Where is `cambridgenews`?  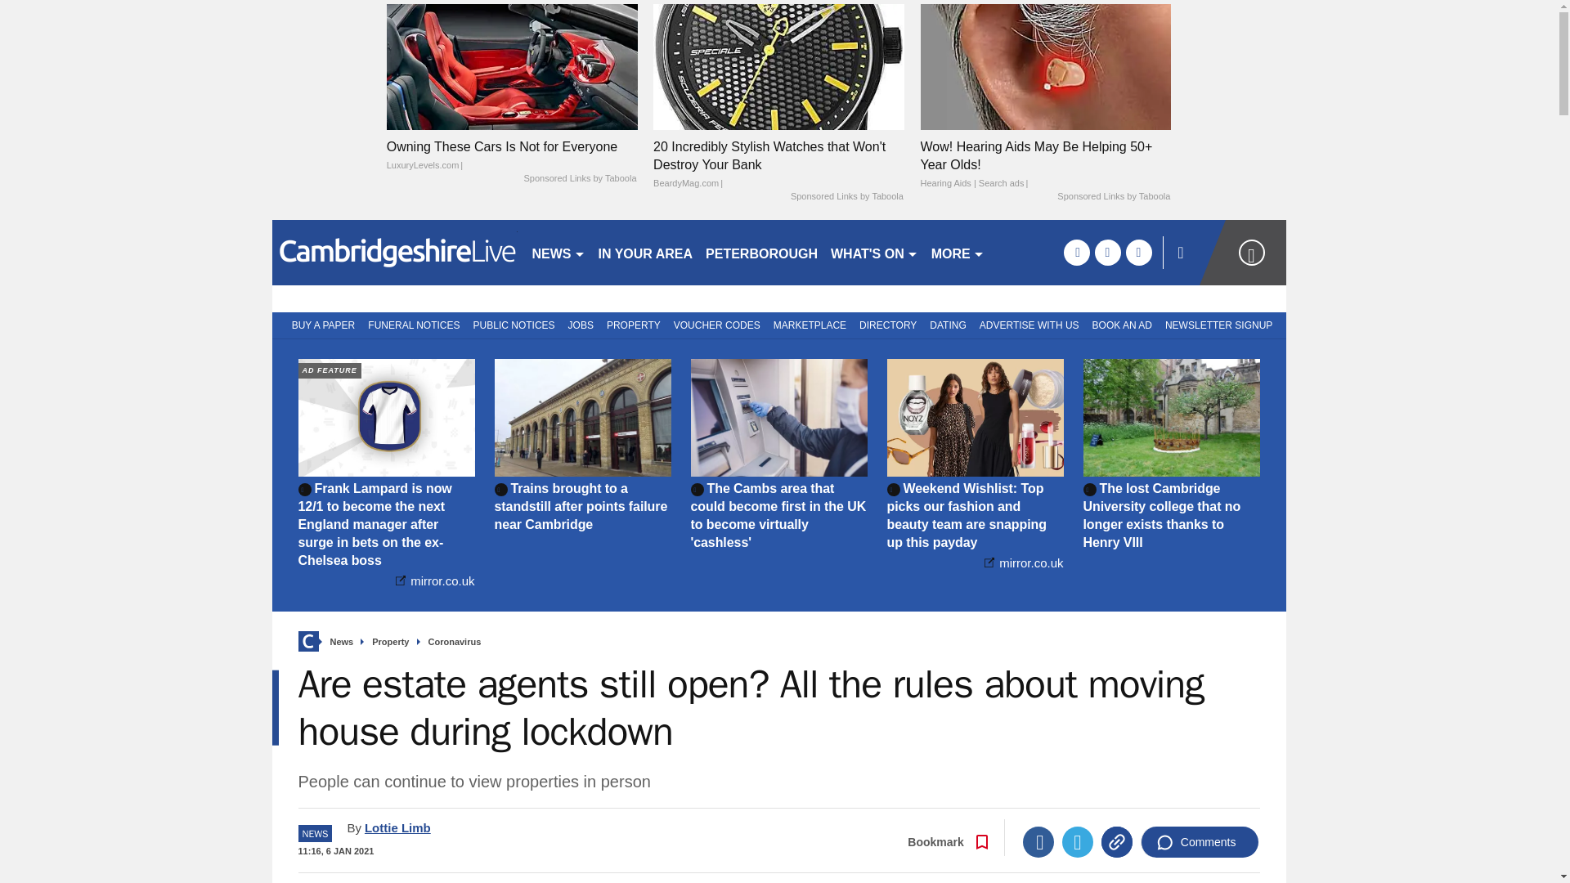 cambridgenews is located at coordinates (394, 252).